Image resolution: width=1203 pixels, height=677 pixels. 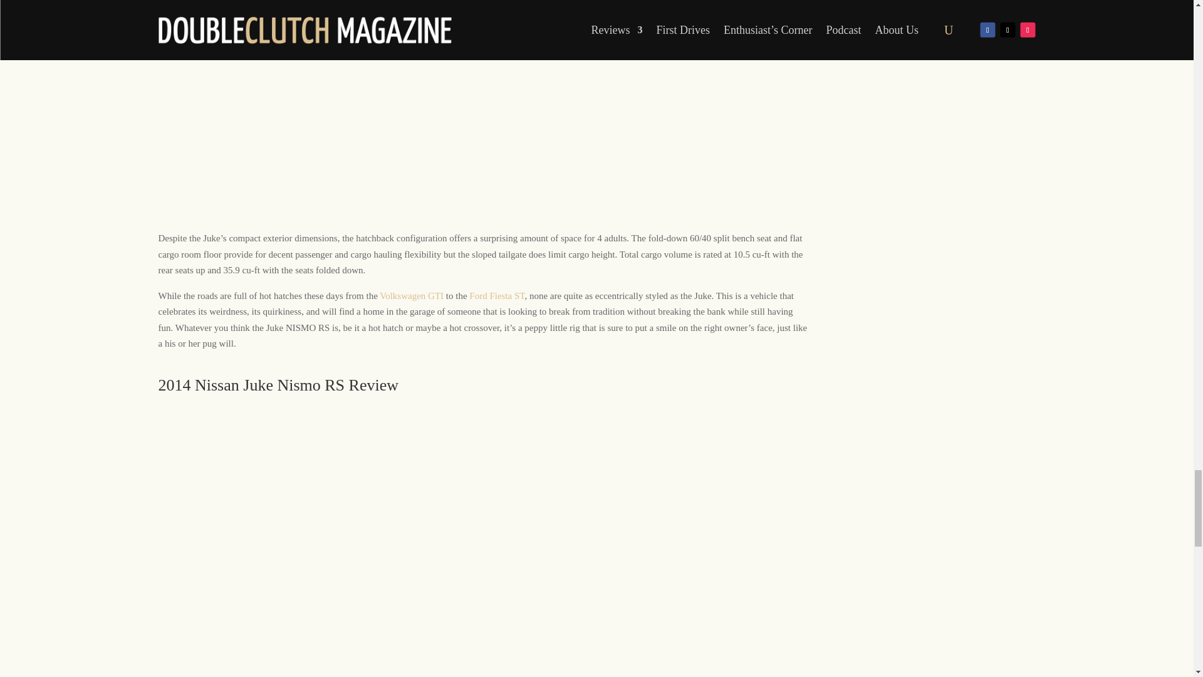 What do you see at coordinates (352, 533) in the screenshot?
I see `2014 Nissan Juke Nismo RS interior driver's side` at bounding box center [352, 533].